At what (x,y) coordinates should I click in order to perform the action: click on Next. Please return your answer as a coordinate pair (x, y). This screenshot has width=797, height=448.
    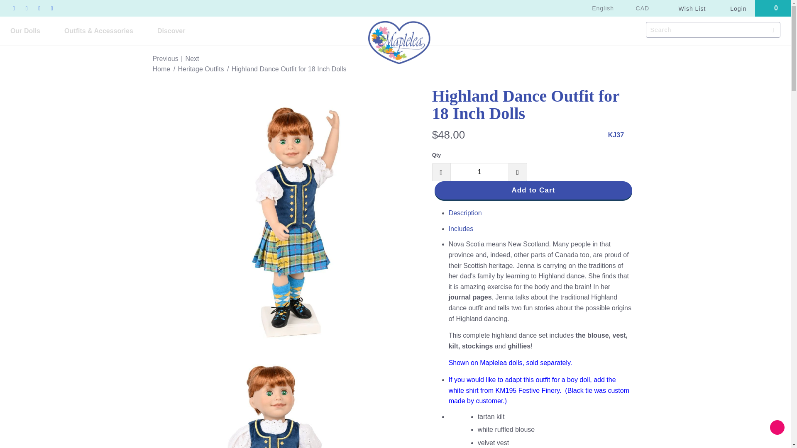
    Looking at the image, I should click on (193, 58).